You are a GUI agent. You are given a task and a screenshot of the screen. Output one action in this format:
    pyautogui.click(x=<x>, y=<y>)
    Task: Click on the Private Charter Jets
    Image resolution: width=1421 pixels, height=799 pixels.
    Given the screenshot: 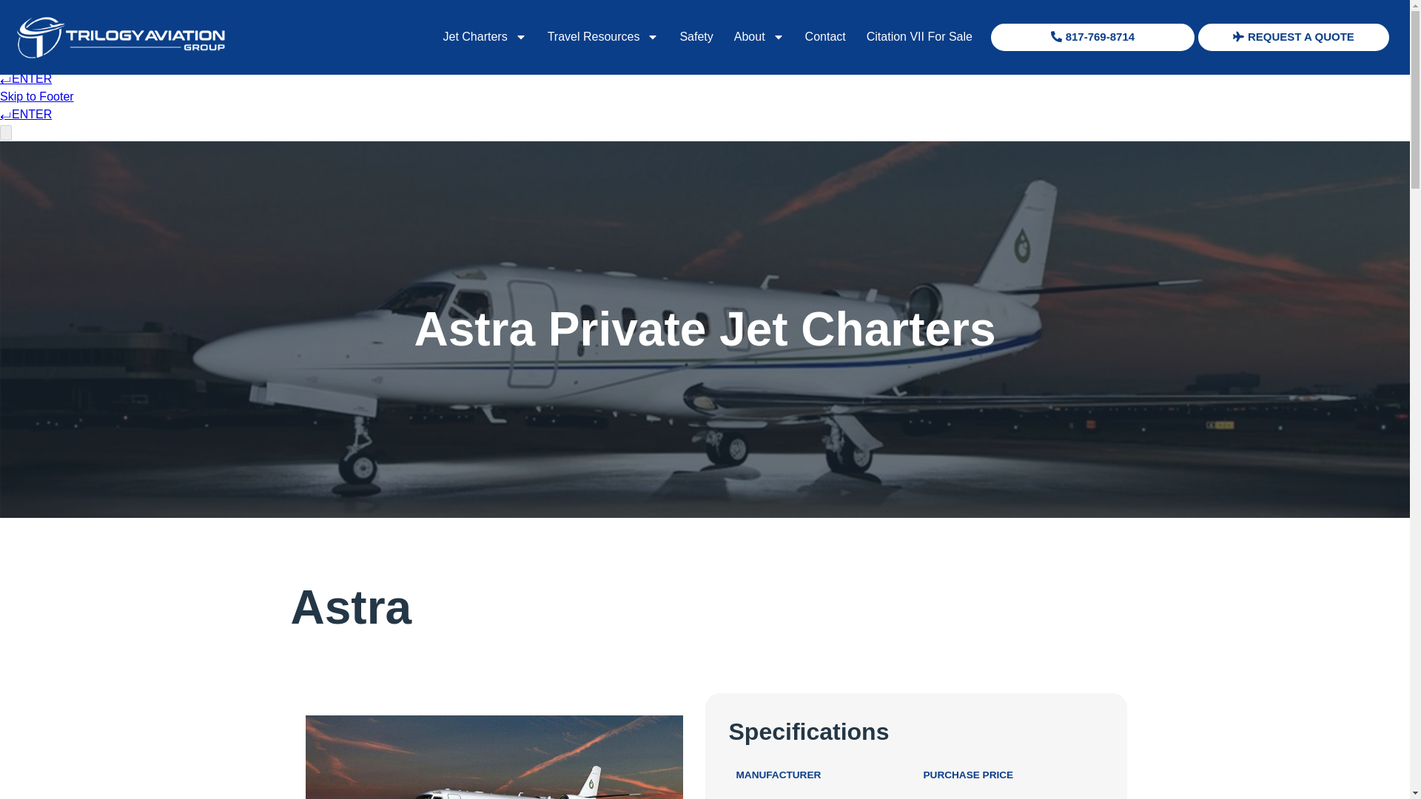 What is the action you would take?
    pyautogui.click(x=485, y=37)
    